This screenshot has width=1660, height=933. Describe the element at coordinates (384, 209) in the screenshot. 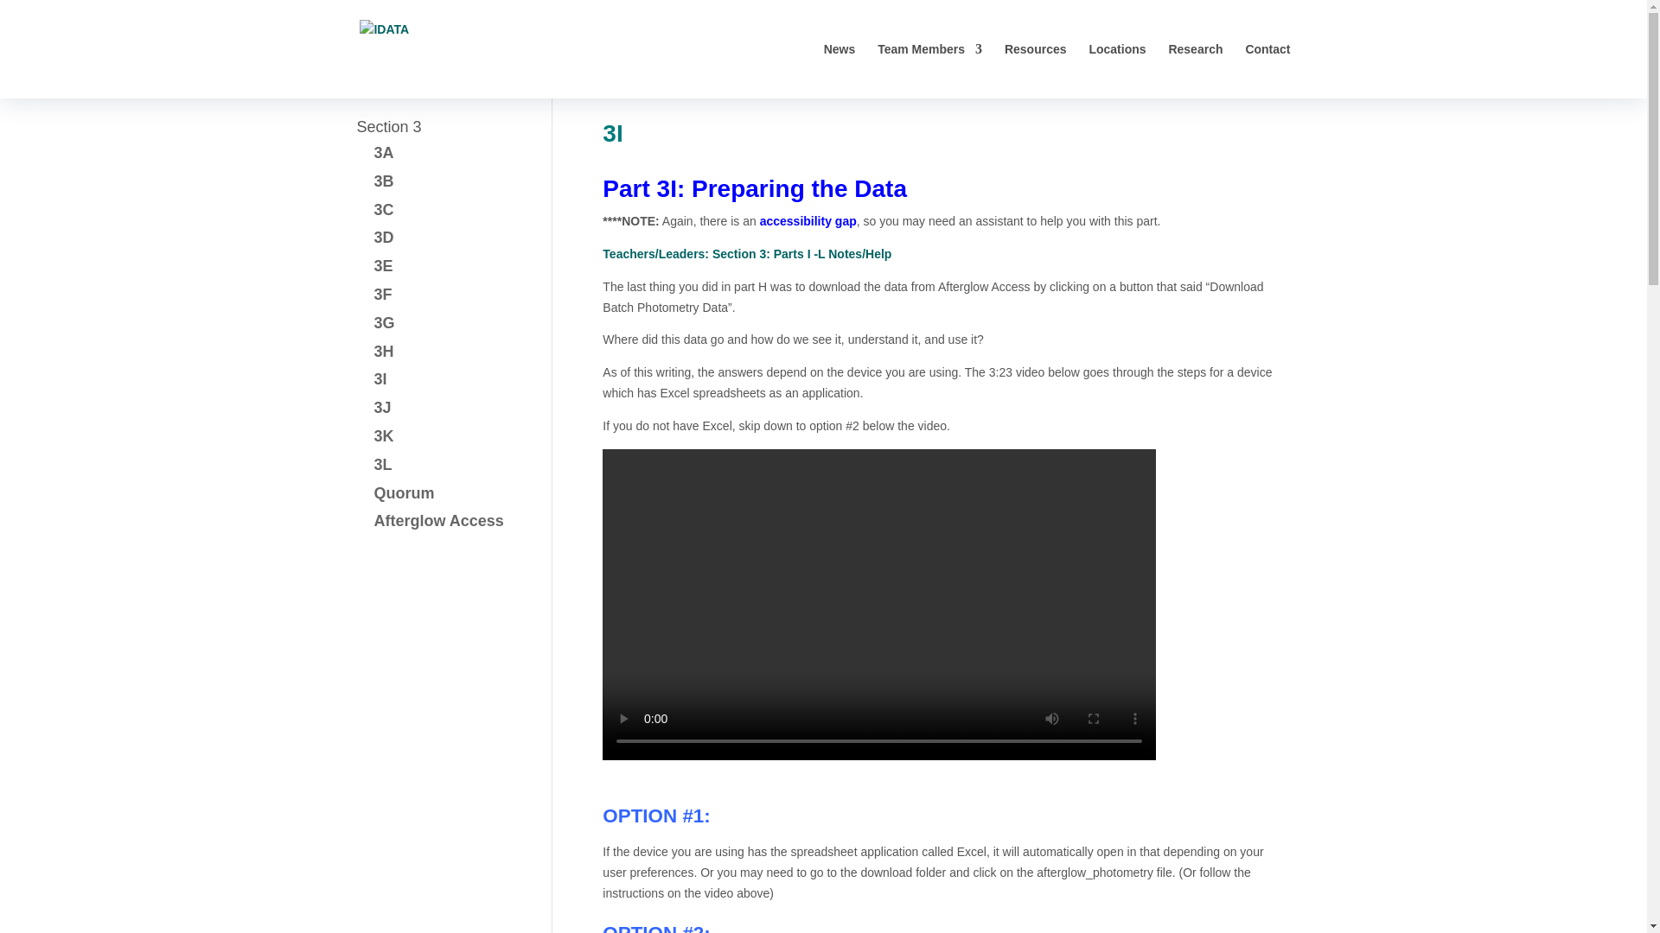

I see `3C` at that location.